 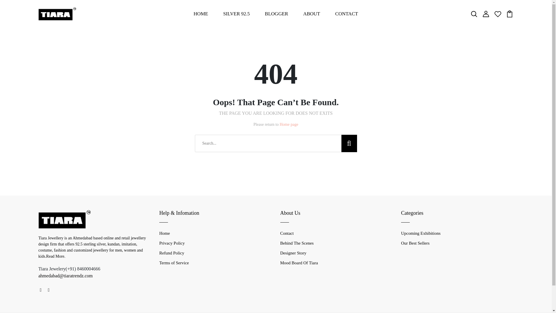 I want to click on BLOGGER, so click(x=276, y=14).